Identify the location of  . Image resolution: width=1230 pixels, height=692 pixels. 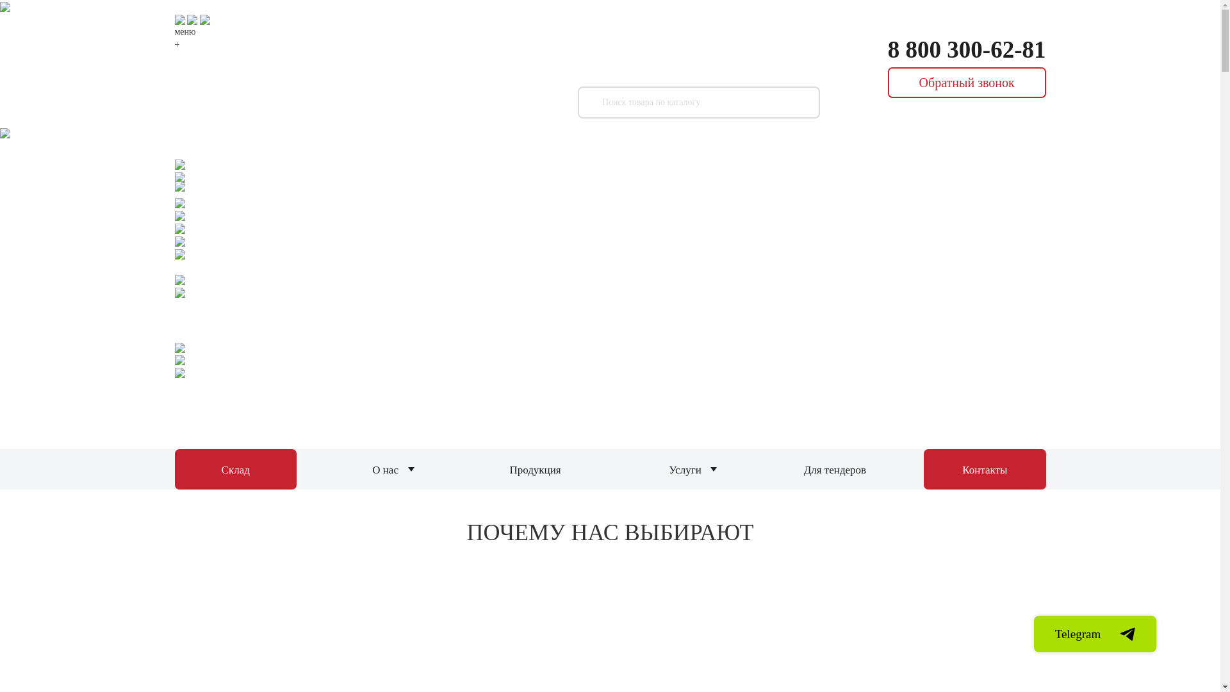
(1069, 106).